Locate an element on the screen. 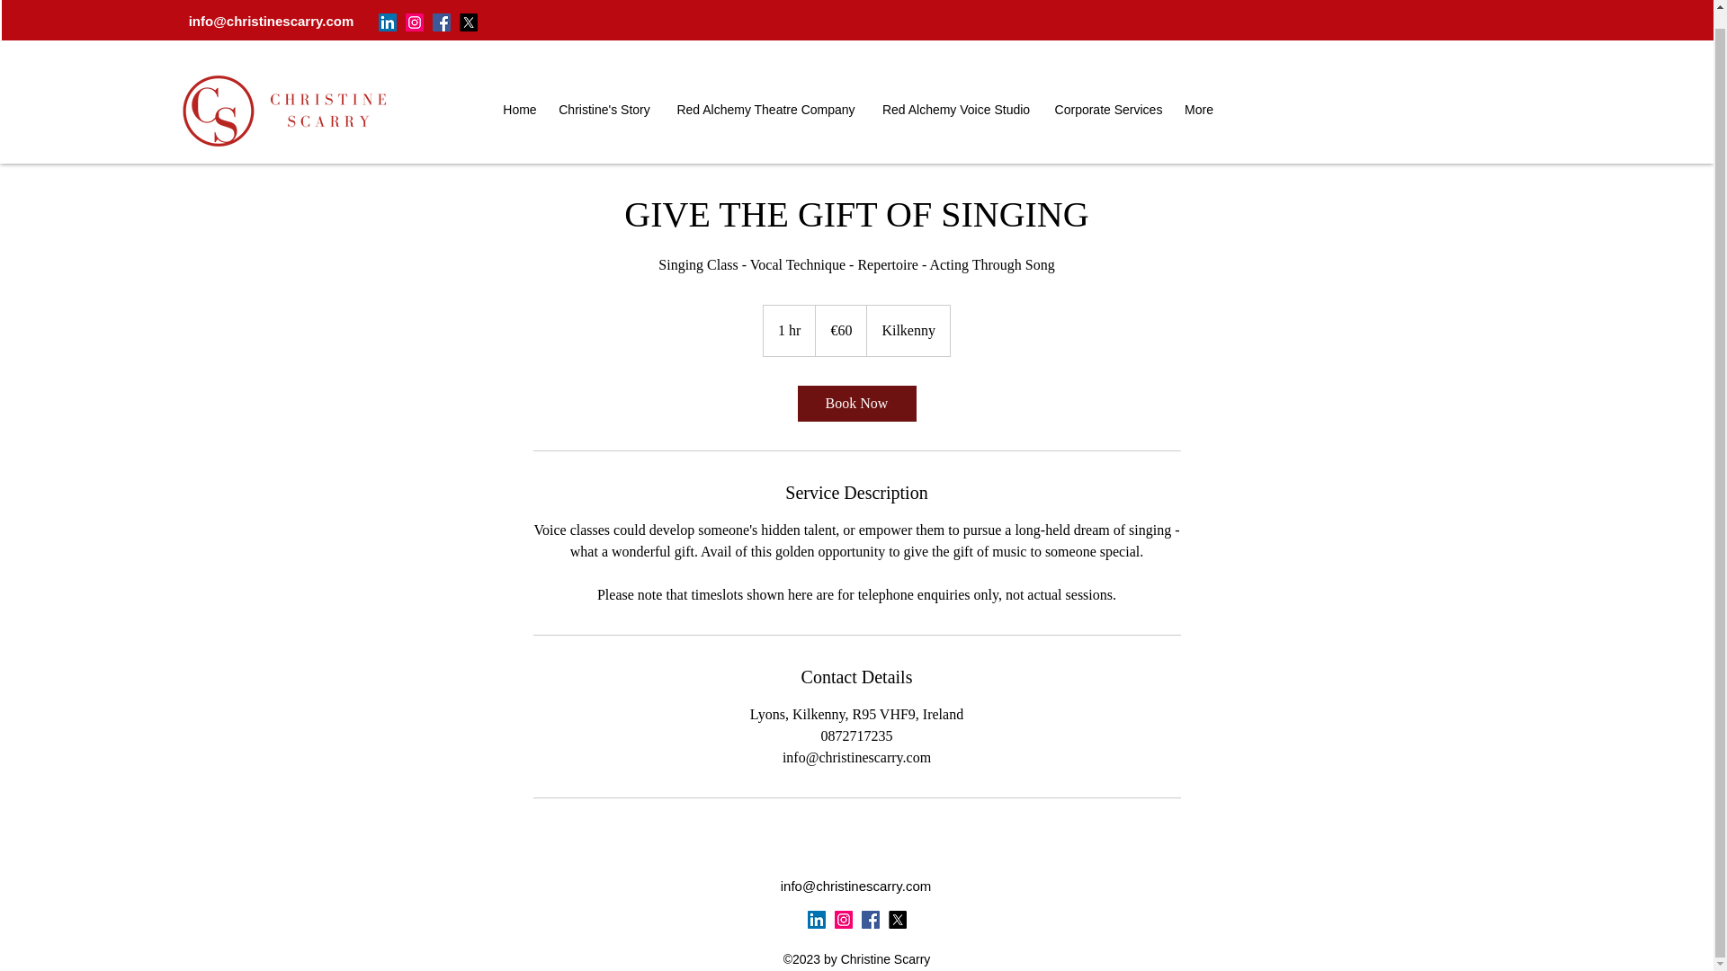 The width and height of the screenshot is (1727, 971). Home is located at coordinates (518, 93).